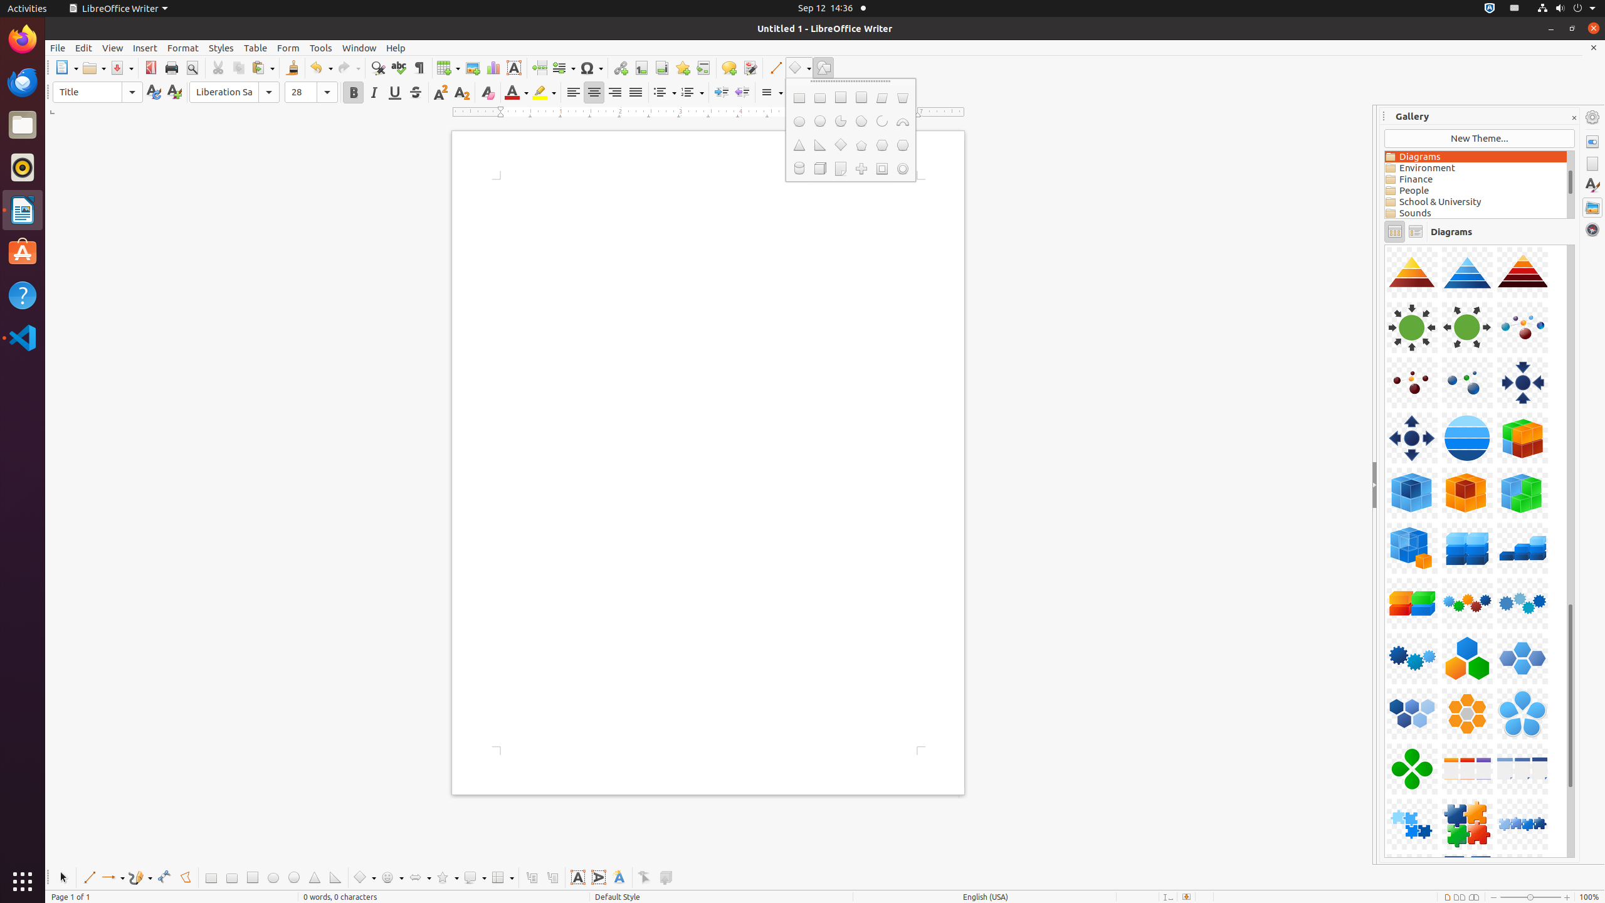  What do you see at coordinates (354, 93) in the screenshot?
I see `Bold` at bounding box center [354, 93].